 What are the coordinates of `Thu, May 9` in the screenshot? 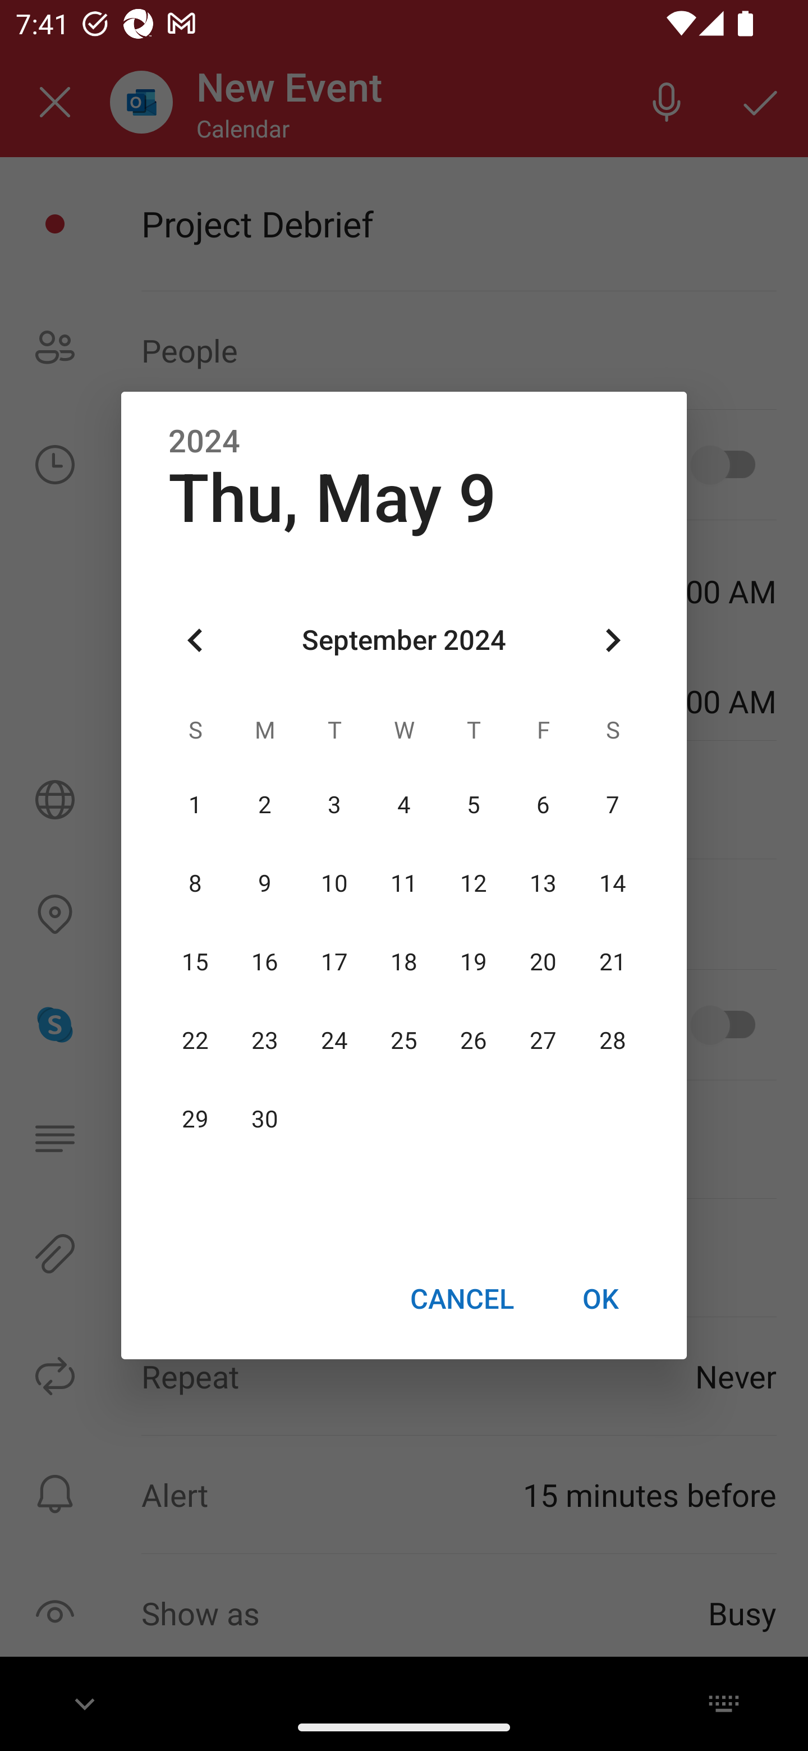 It's located at (332, 498).